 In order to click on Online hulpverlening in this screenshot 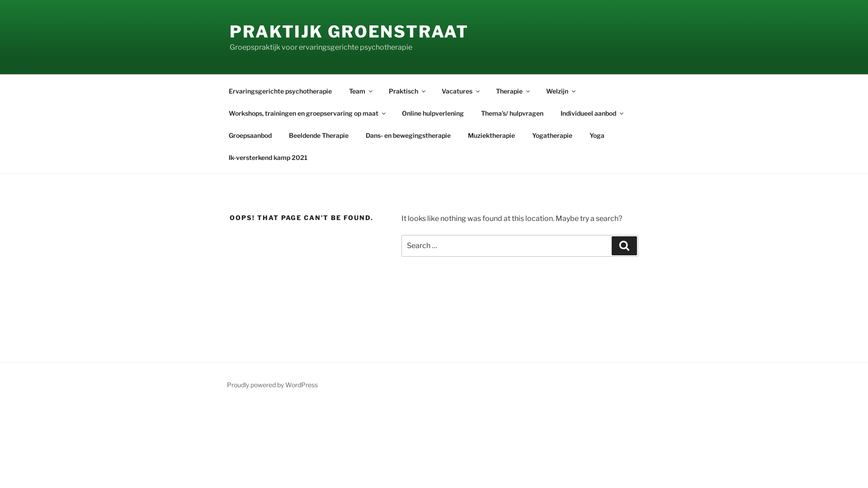, I will do `click(433, 113)`.